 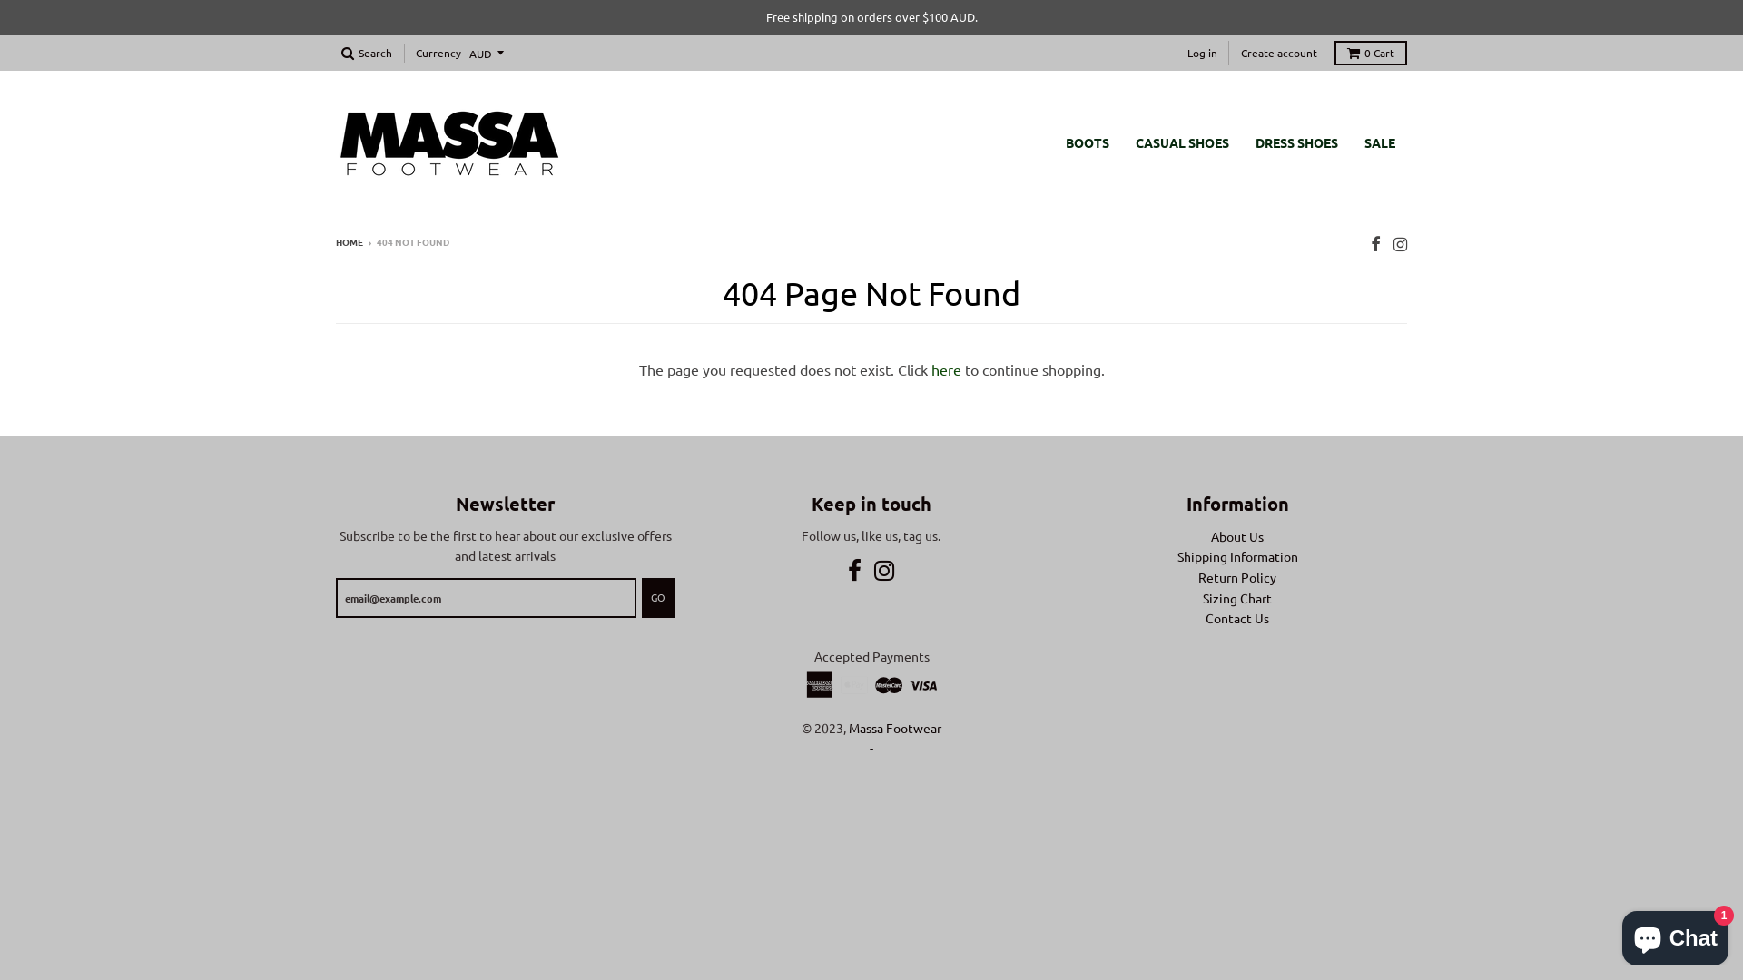 I want to click on SALE, so click(x=1380, y=142).